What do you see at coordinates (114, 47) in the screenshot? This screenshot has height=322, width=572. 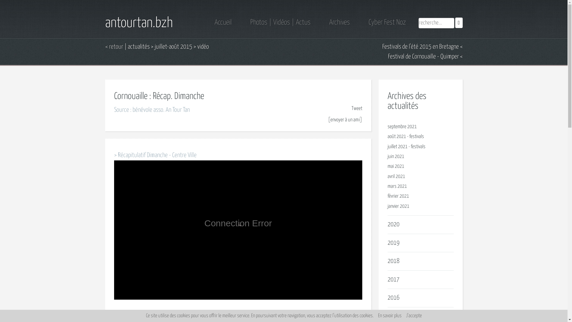 I see `< retour` at bounding box center [114, 47].